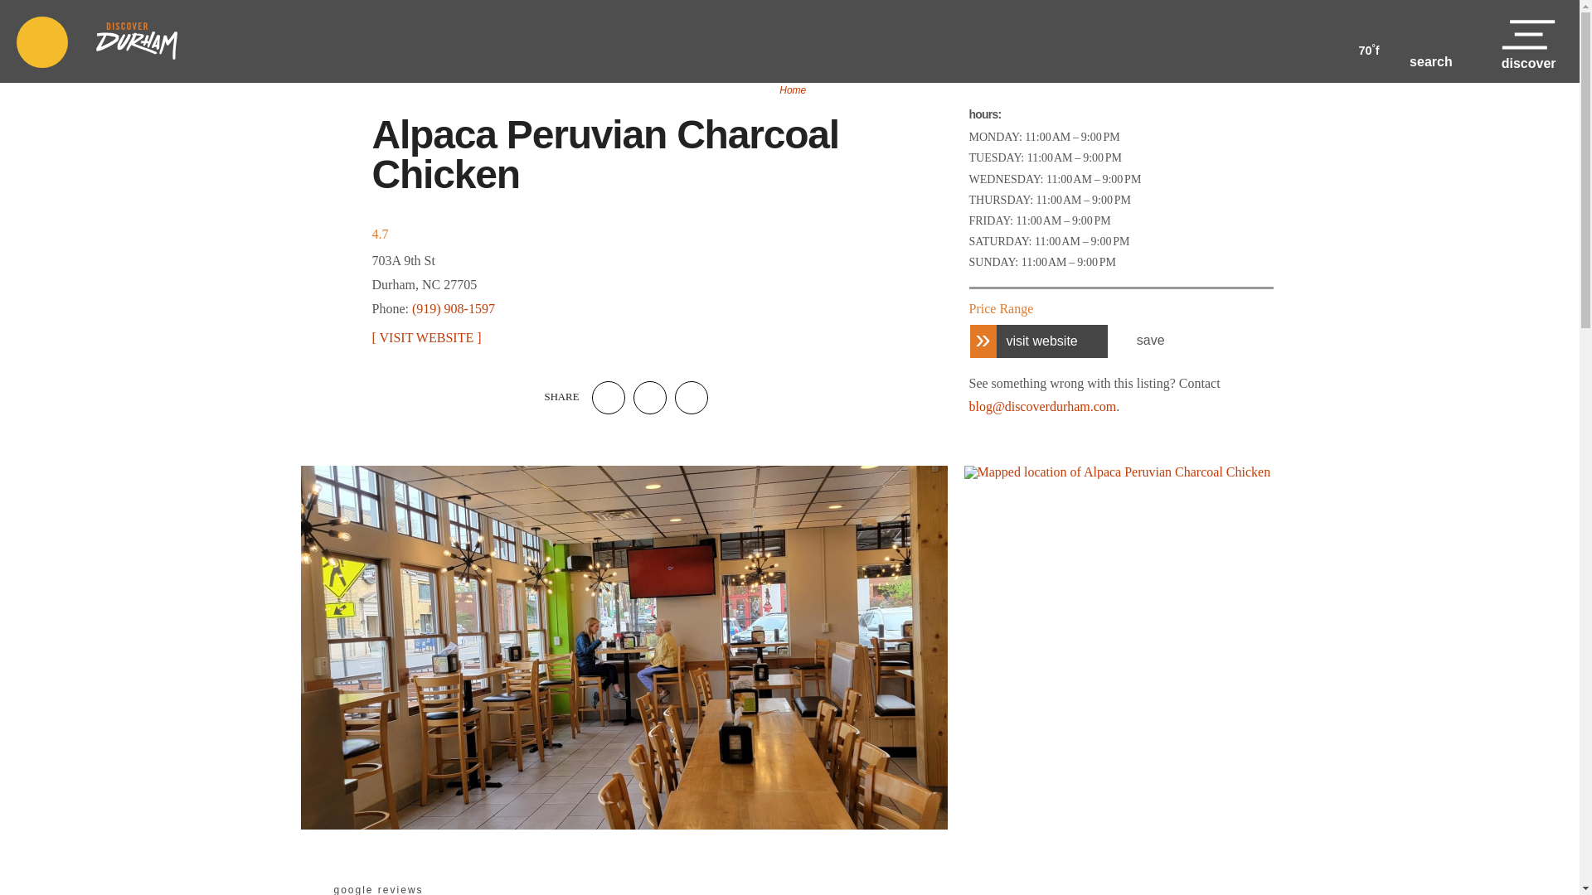  I want to click on VISIT WEBSITE, so click(425, 337).